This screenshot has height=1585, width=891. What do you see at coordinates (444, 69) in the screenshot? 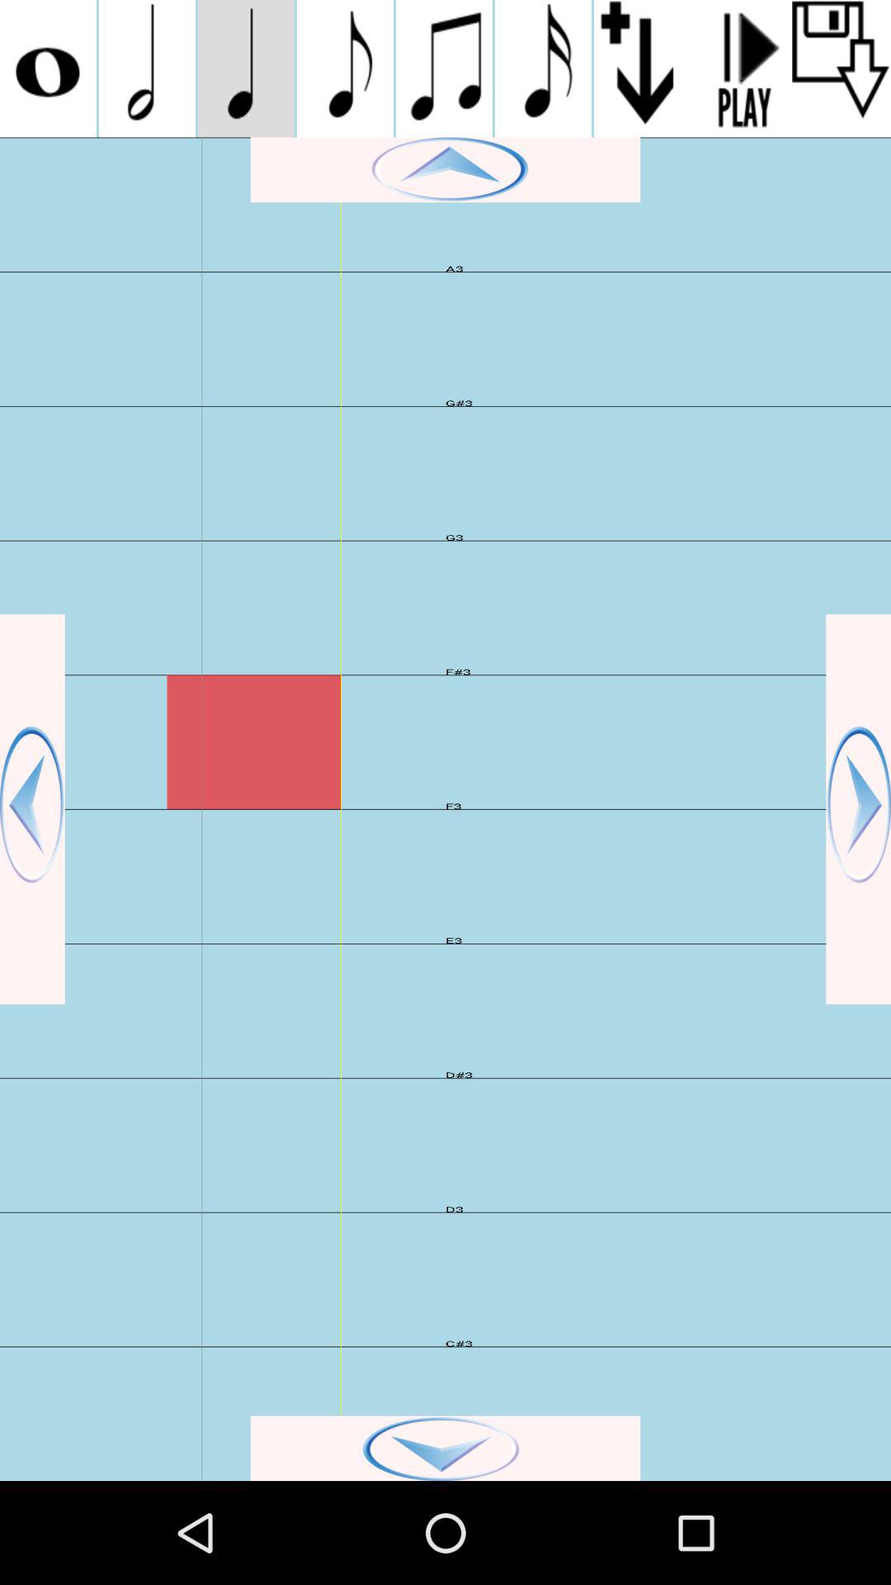
I see `add musical note` at bounding box center [444, 69].